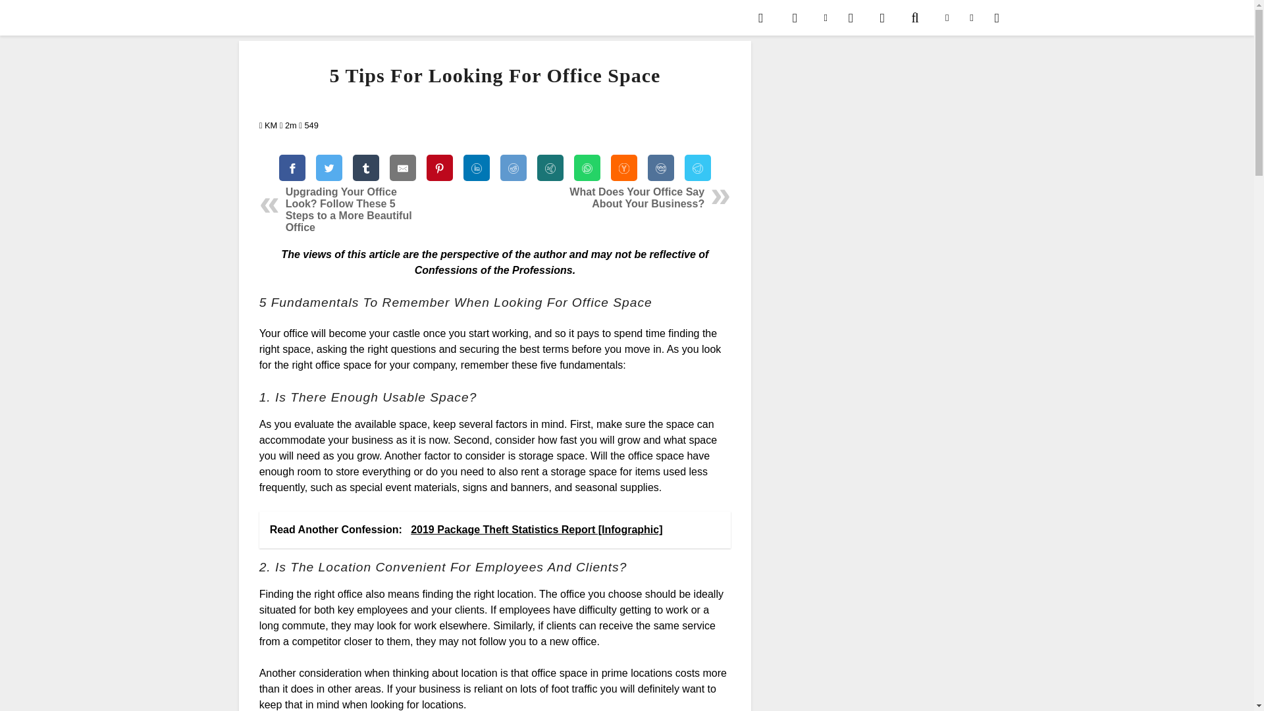  I want to click on What Does Your Office Say About Your Business?, so click(637, 197).